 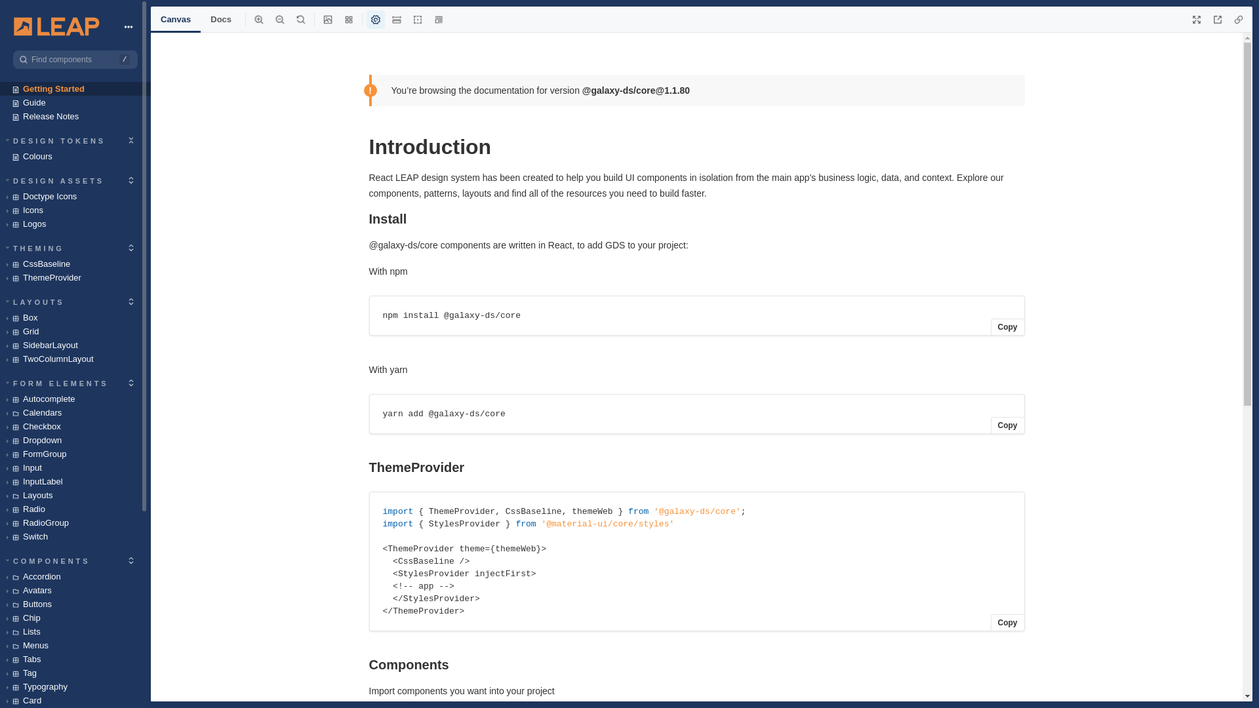 I want to click on Canvas, so click(x=176, y=20).